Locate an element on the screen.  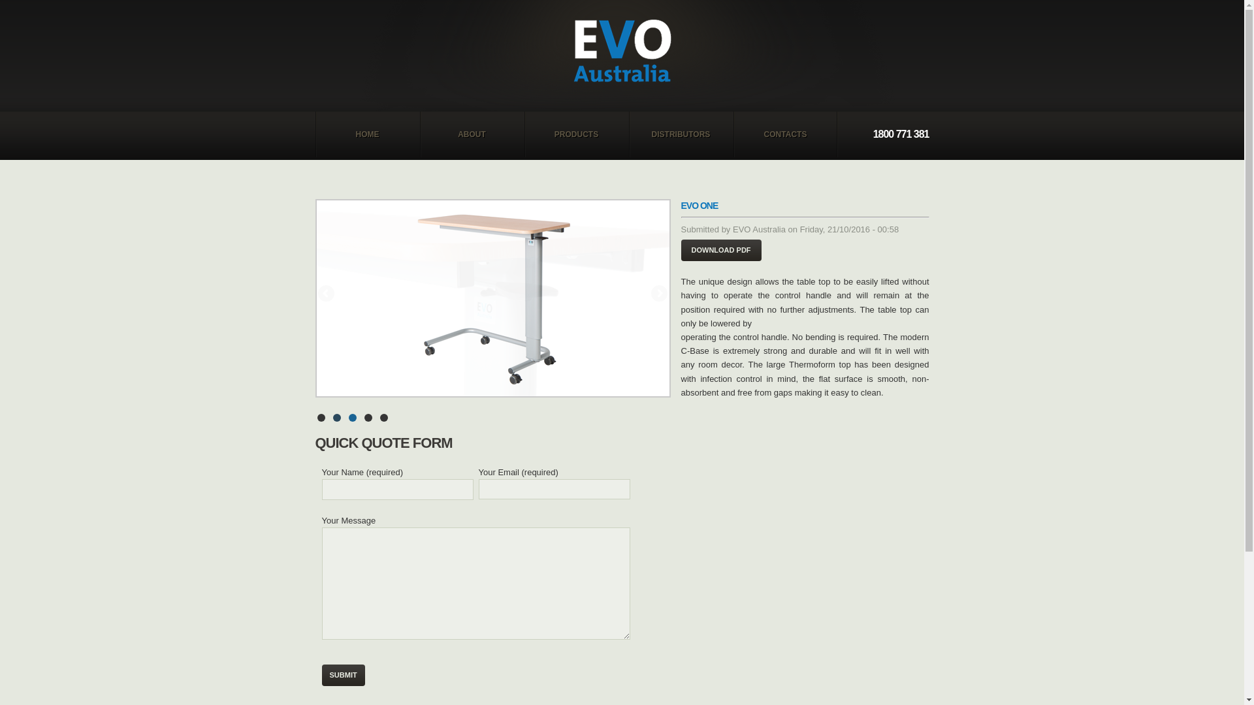
EVO Australia is located at coordinates (759, 230).